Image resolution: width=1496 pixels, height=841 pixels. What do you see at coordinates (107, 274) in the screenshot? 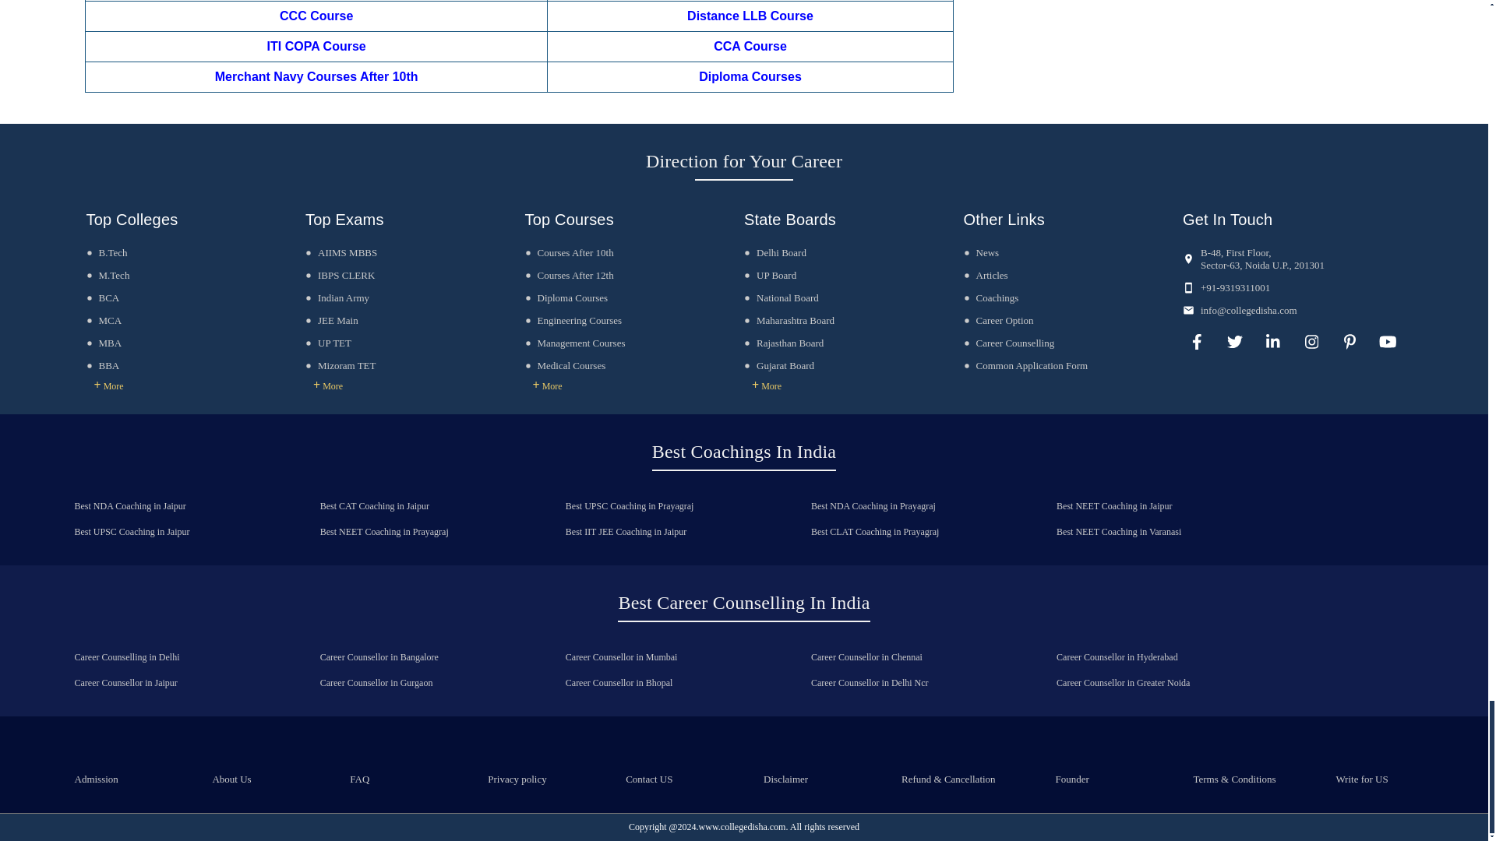
I see `M.Tech` at bounding box center [107, 274].